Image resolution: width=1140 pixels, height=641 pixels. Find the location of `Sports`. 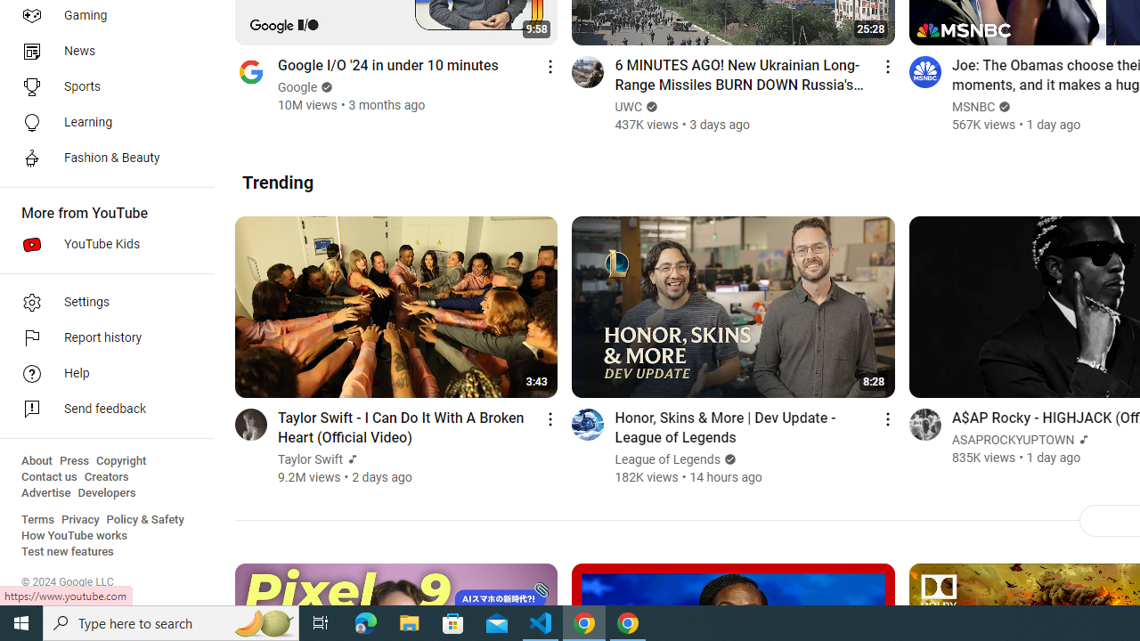

Sports is located at coordinates (102, 87).